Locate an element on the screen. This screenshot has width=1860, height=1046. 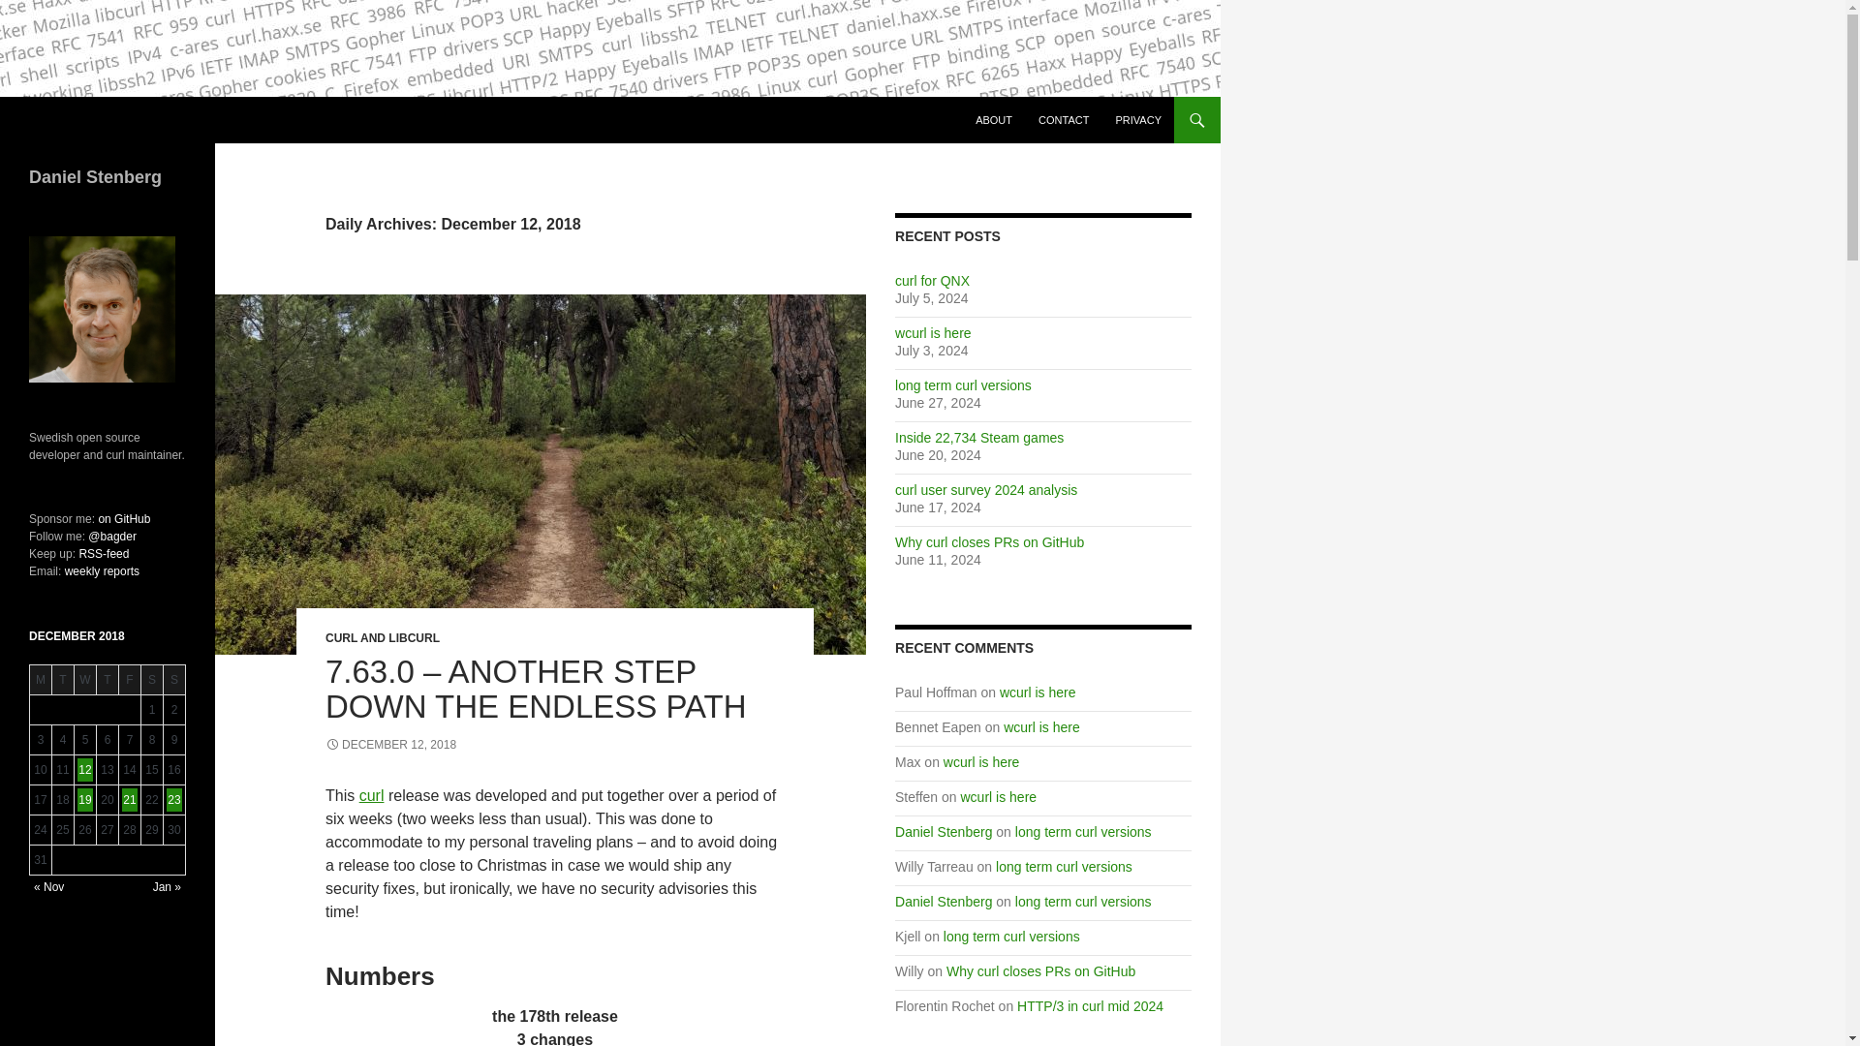
PRIVACY is located at coordinates (1139, 120).